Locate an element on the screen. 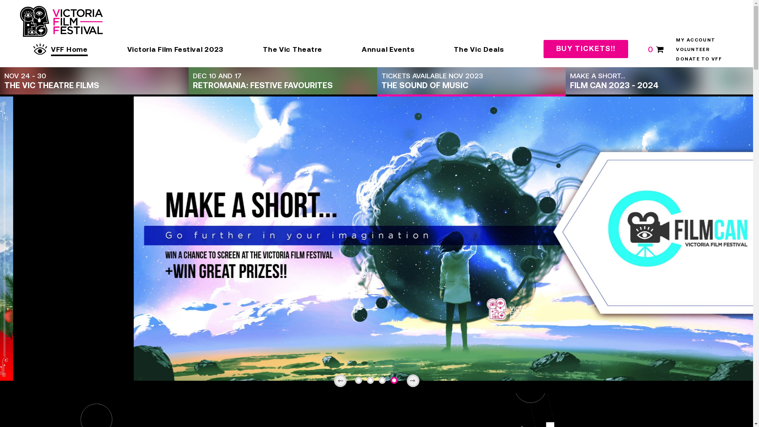 The height and width of the screenshot is (427, 759). Annual Events is located at coordinates (388, 49).